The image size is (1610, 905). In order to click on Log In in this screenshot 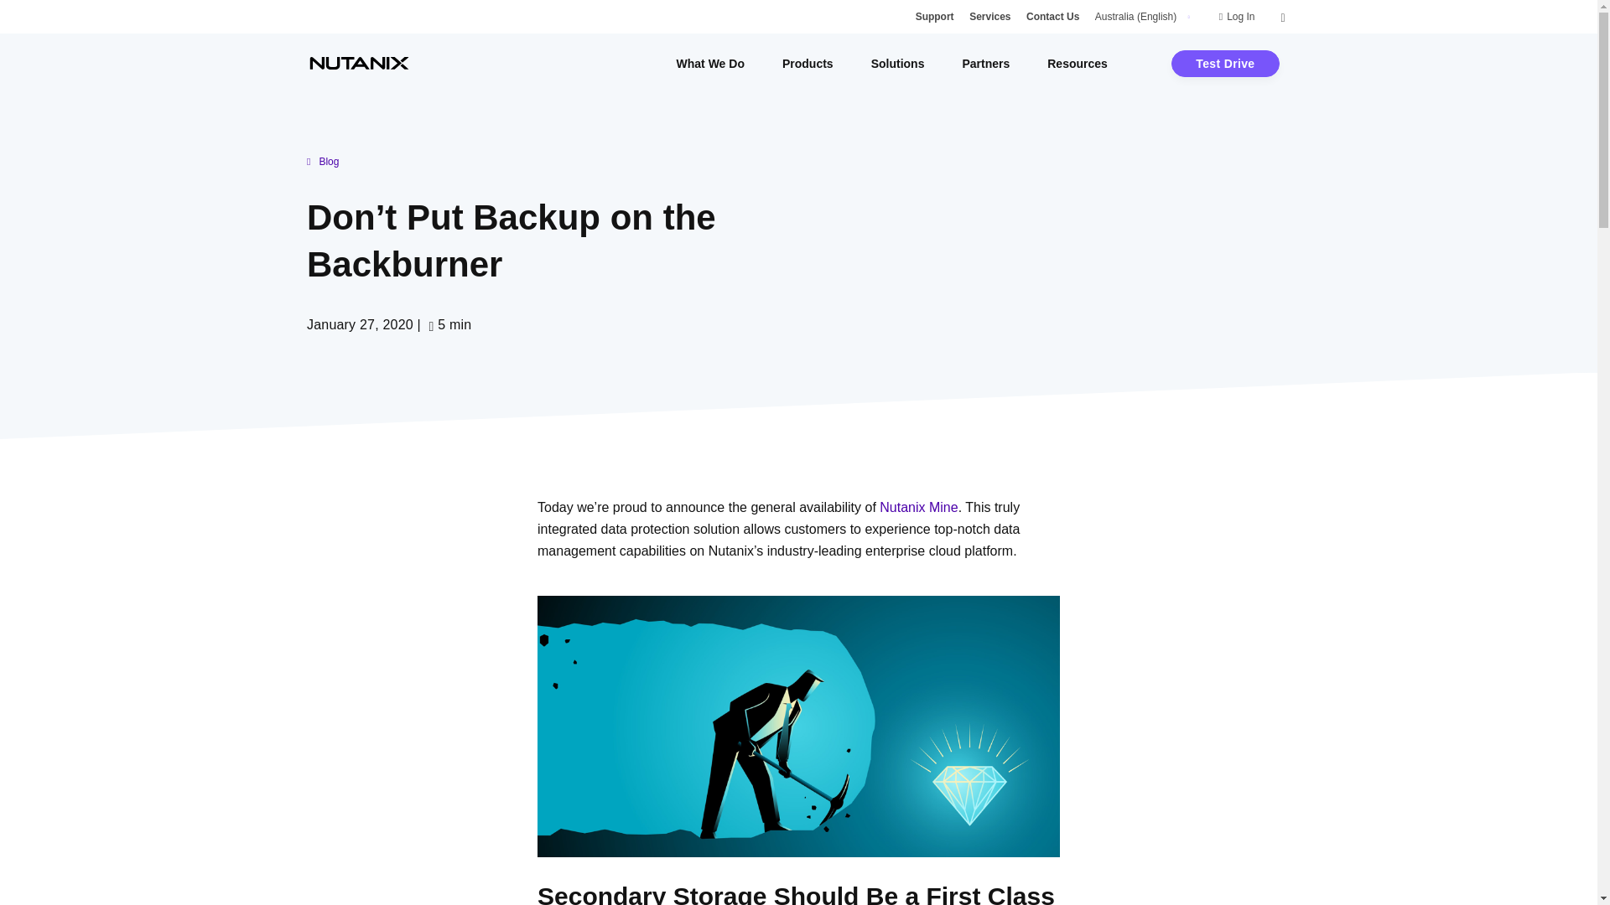, I will do `click(1240, 17)`.